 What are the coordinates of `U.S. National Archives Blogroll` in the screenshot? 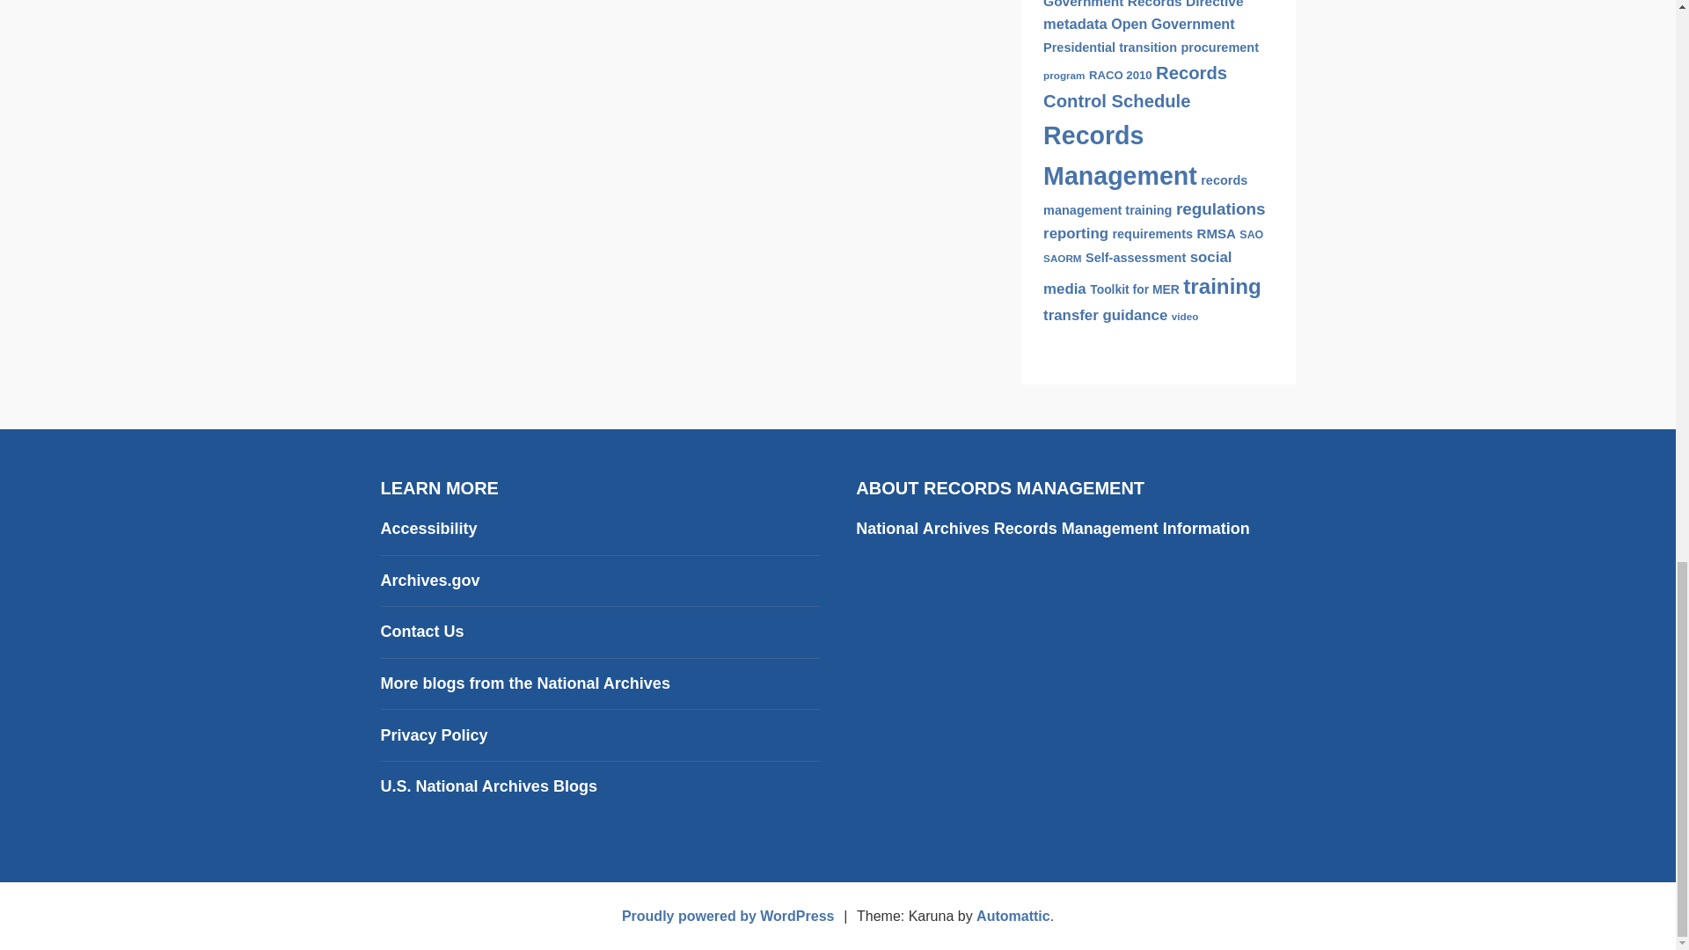 It's located at (524, 683).